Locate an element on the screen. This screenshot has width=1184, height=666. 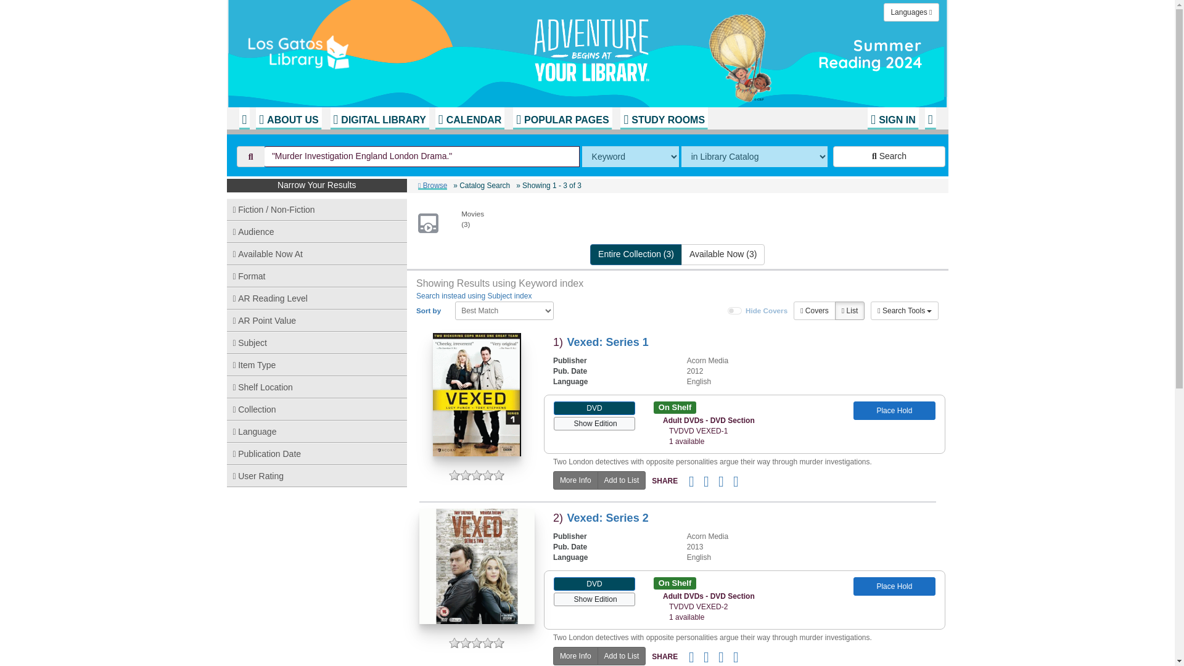
CALENDAR is located at coordinates (470, 118).